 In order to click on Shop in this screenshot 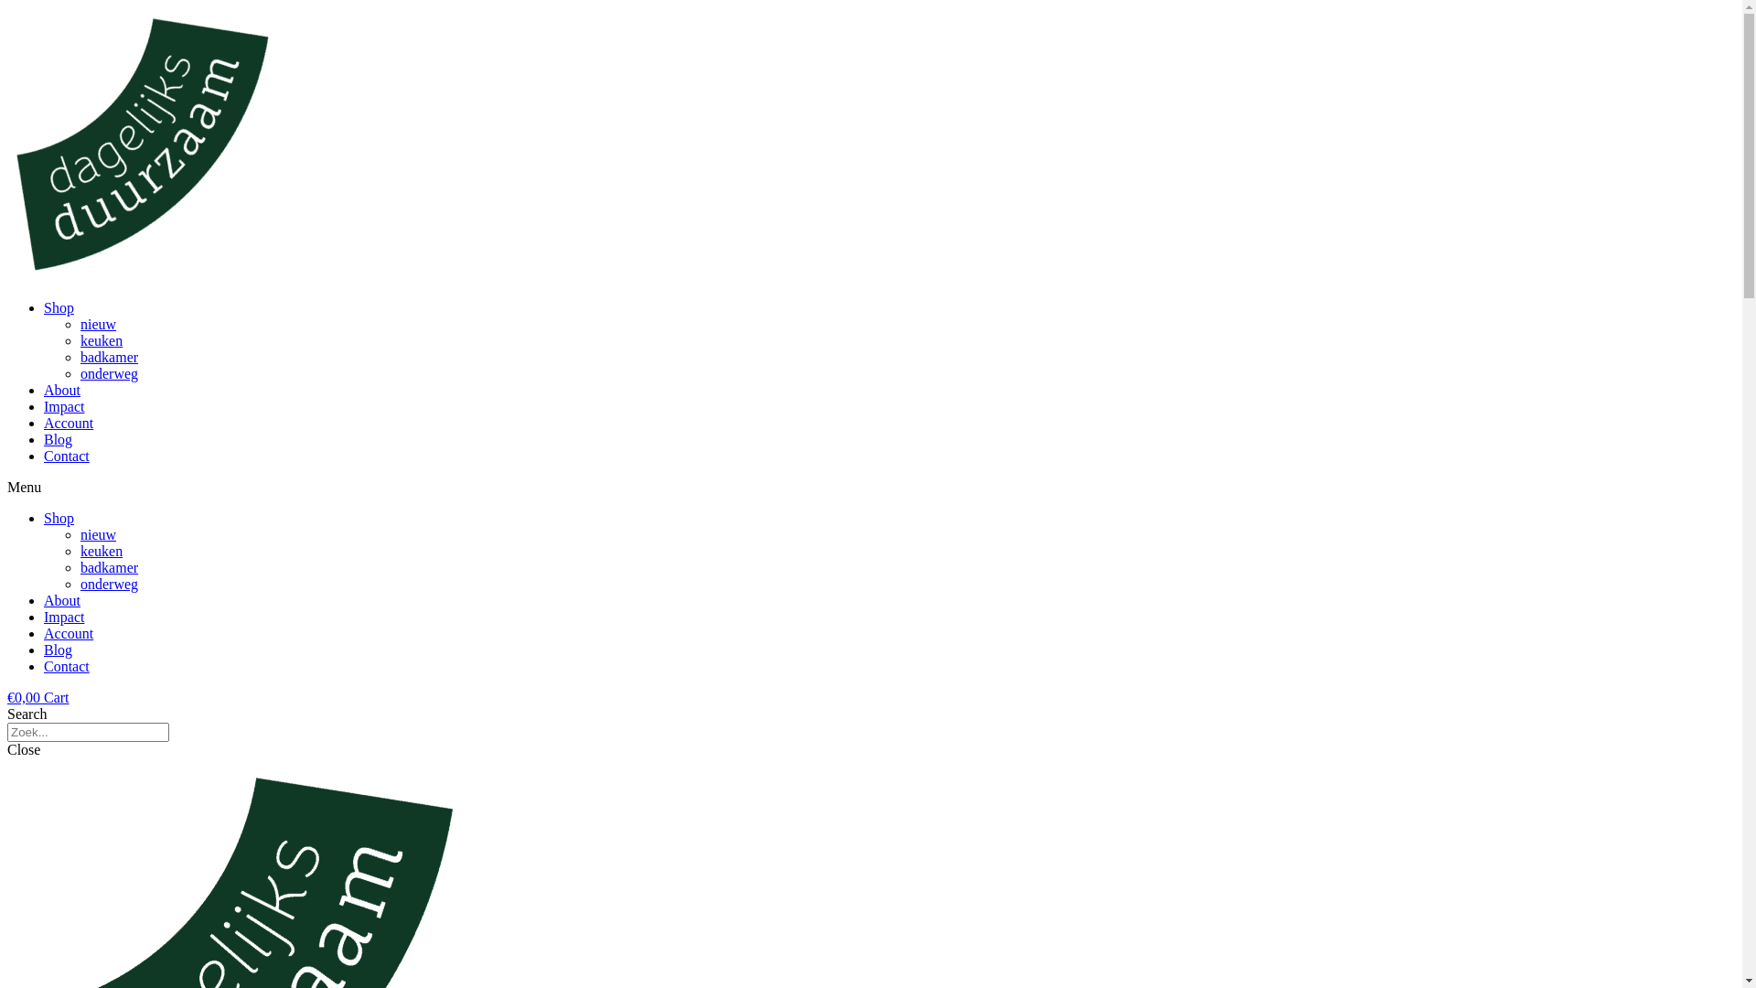, I will do `click(59, 307)`.